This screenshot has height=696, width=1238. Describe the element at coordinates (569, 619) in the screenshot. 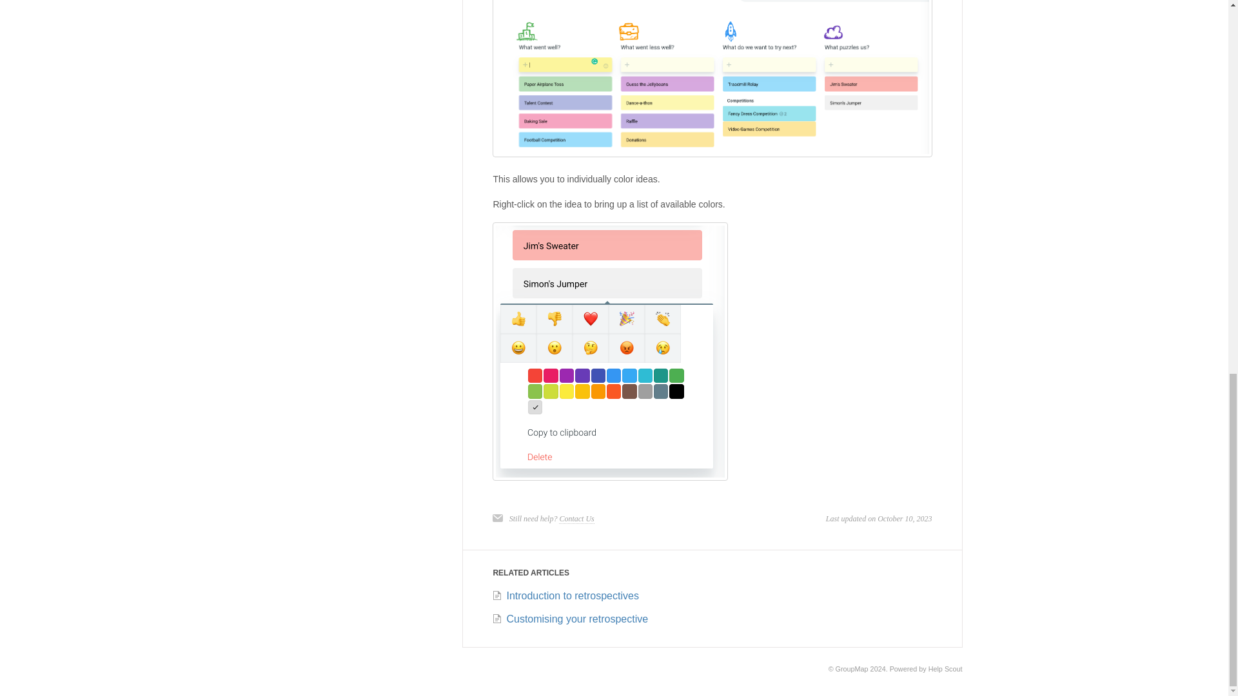

I see `Customising your retrospective` at that location.